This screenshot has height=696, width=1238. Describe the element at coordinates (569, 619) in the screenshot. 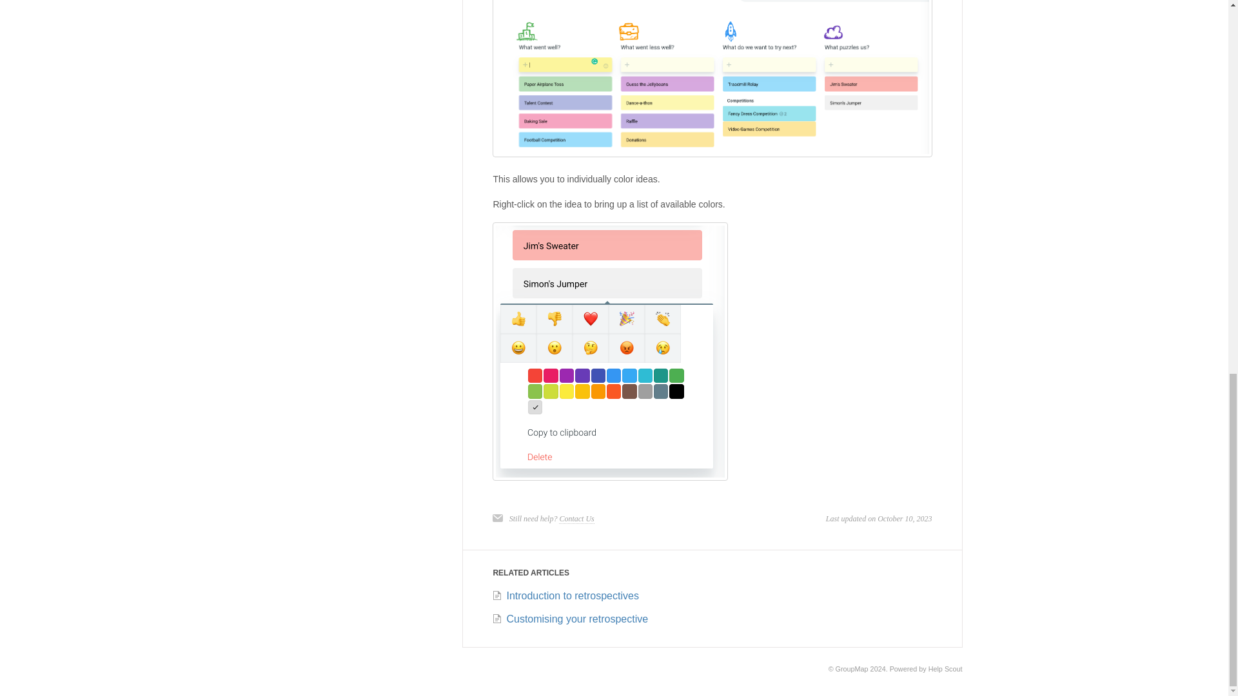

I see `Customising your retrospective` at that location.